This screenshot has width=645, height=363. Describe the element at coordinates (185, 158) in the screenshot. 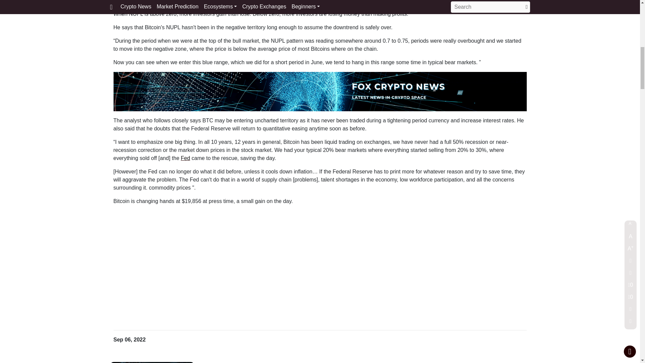

I see `Fed` at that location.